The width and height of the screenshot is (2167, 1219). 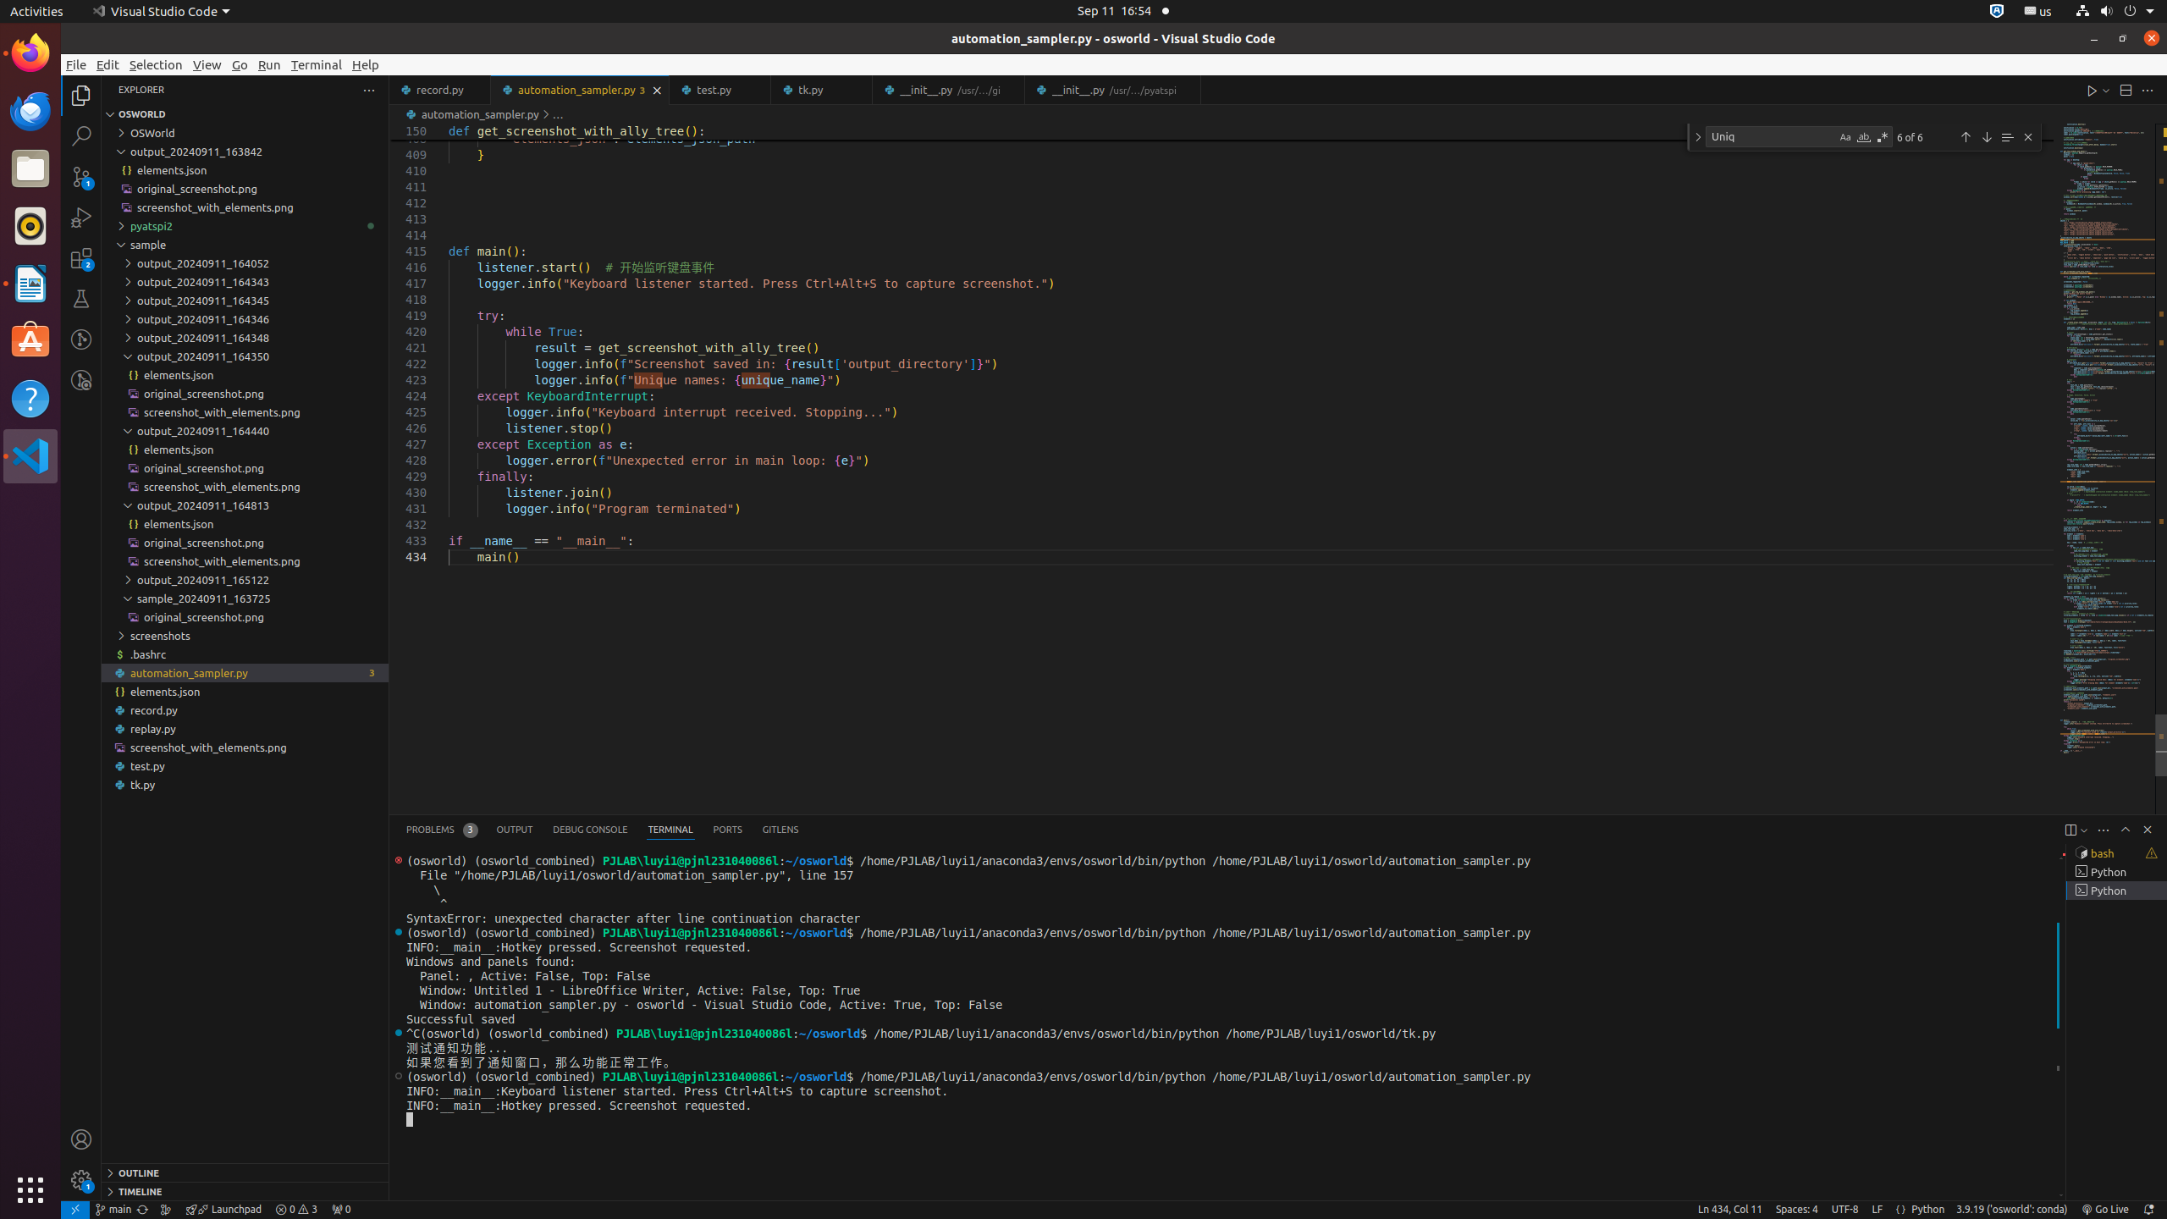 What do you see at coordinates (245, 635) in the screenshot?
I see `screenshots` at bounding box center [245, 635].